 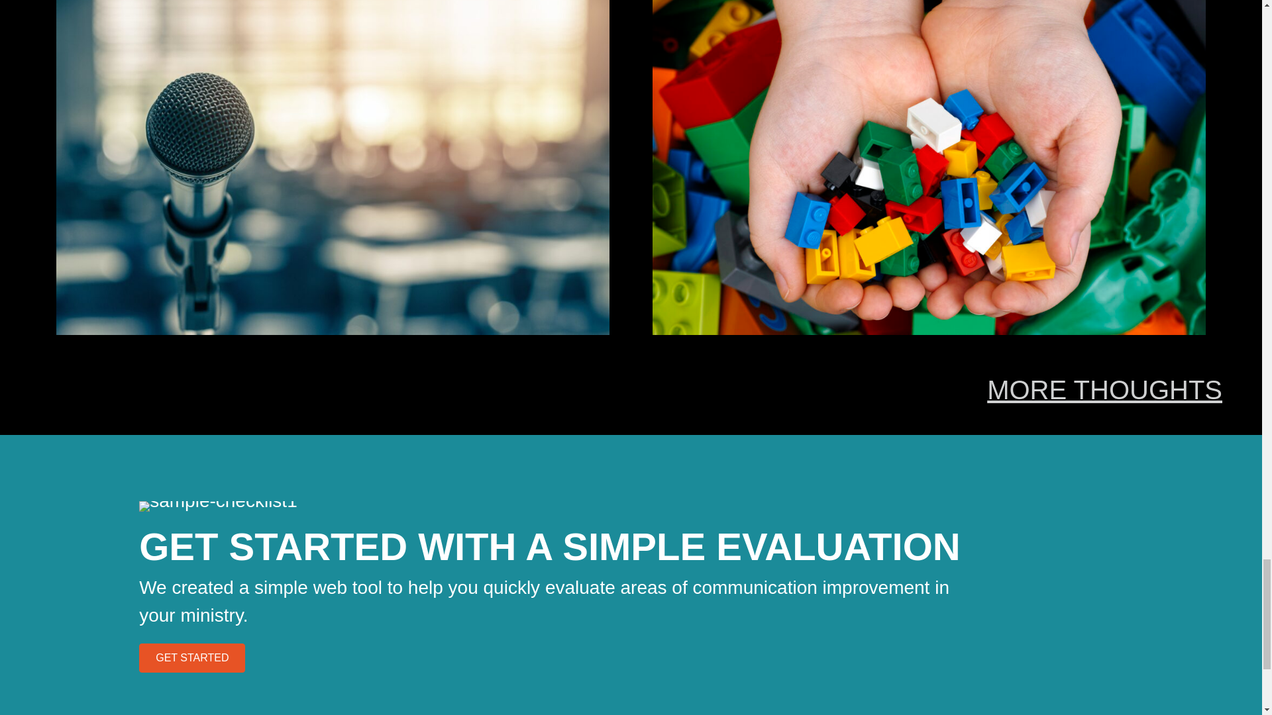 What do you see at coordinates (1104, 390) in the screenshot?
I see `More Thoughts` at bounding box center [1104, 390].